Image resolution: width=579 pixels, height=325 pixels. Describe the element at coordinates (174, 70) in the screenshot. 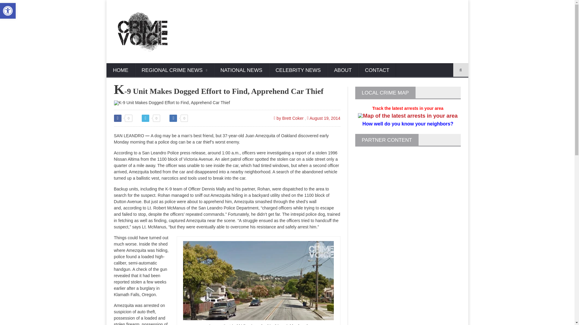

I see `REGIONAL CRIME NEWS` at that location.